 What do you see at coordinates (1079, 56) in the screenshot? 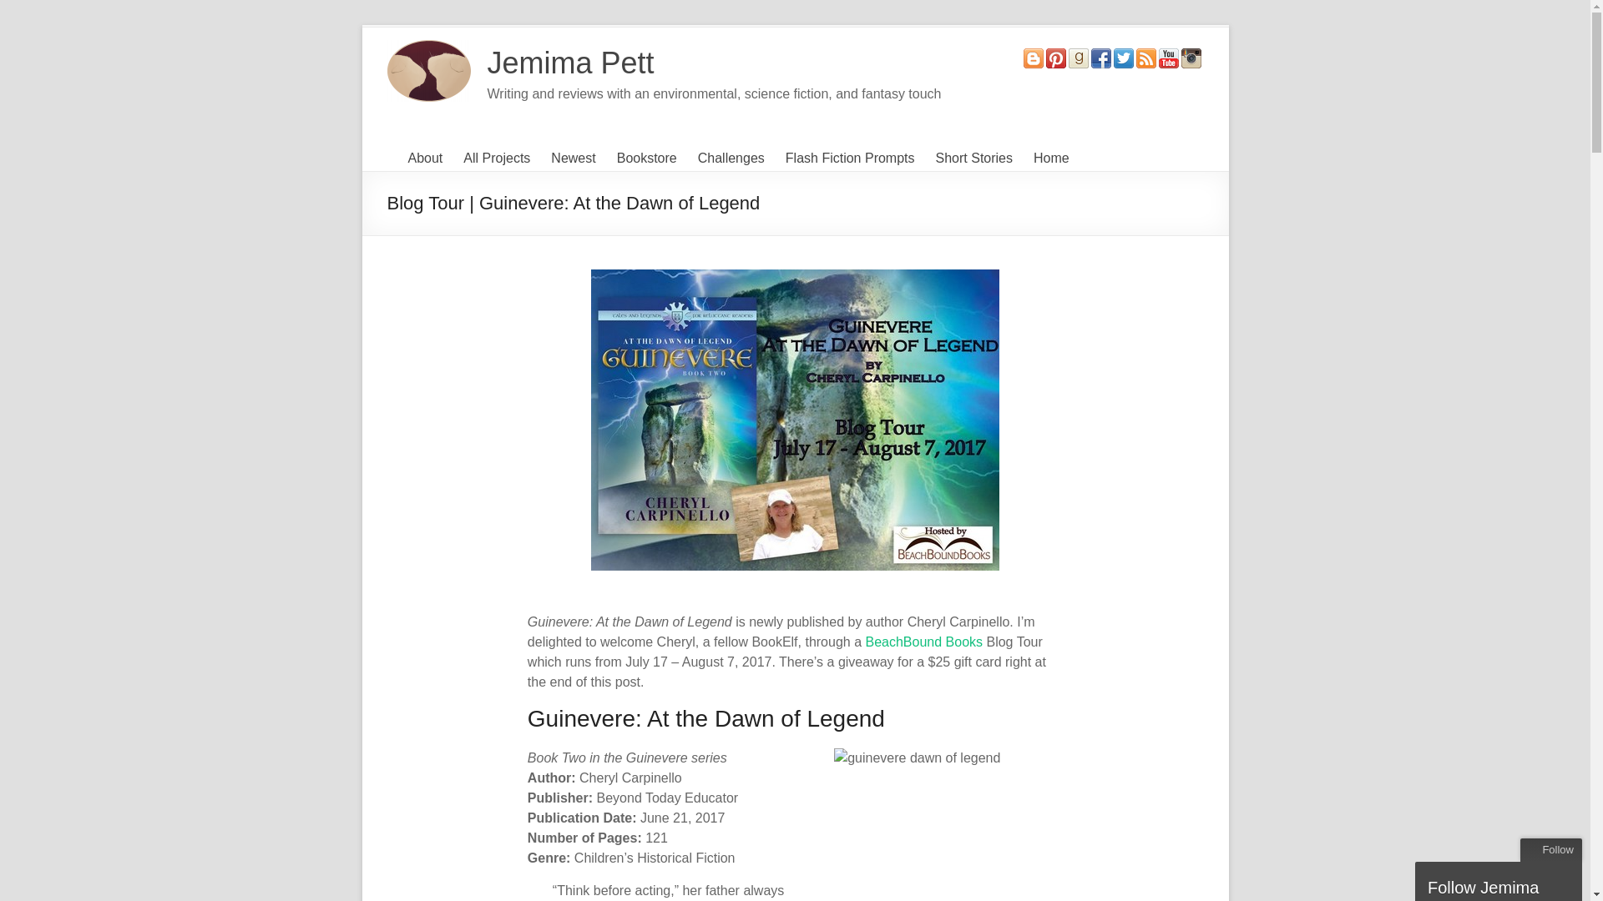
I see `Goodreads` at bounding box center [1079, 56].